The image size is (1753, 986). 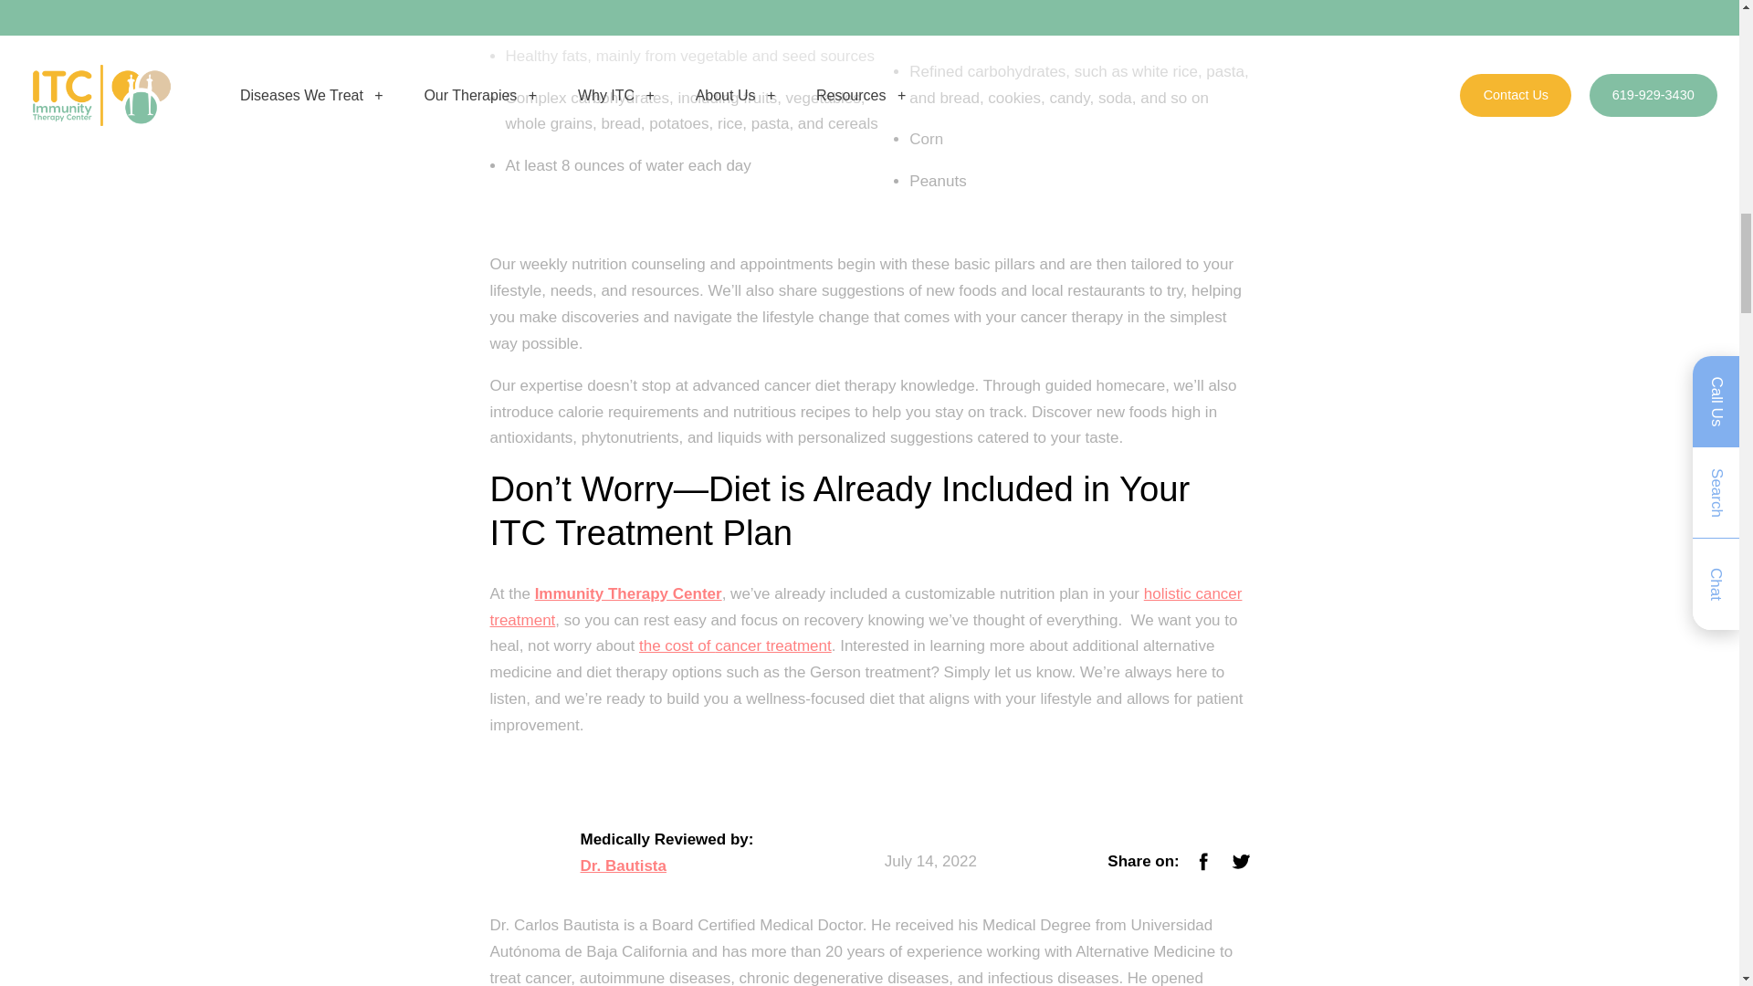 What do you see at coordinates (735, 645) in the screenshot?
I see `the cost of cancer treatment` at bounding box center [735, 645].